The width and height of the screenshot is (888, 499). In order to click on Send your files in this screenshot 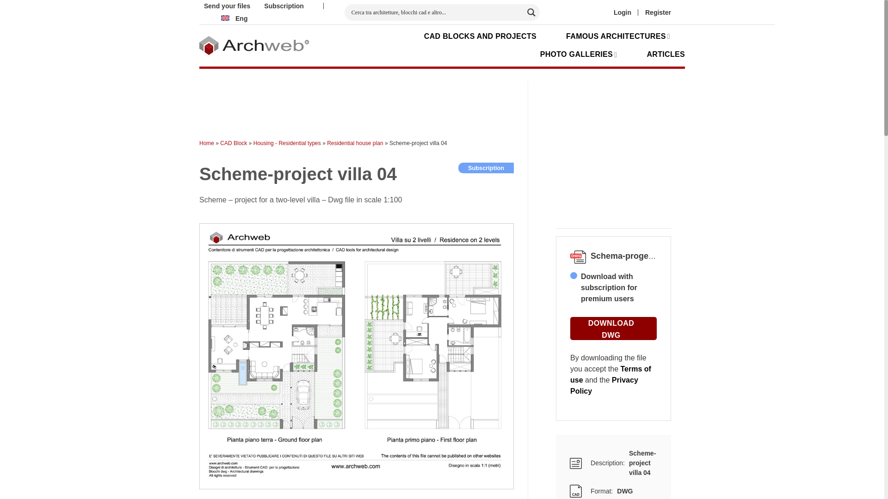, I will do `click(227, 6)`.